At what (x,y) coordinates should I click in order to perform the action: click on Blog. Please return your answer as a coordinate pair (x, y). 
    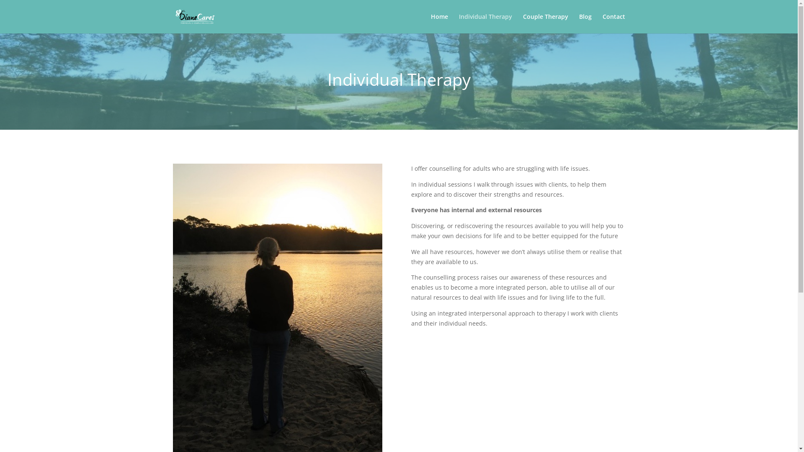
    Looking at the image, I should click on (585, 23).